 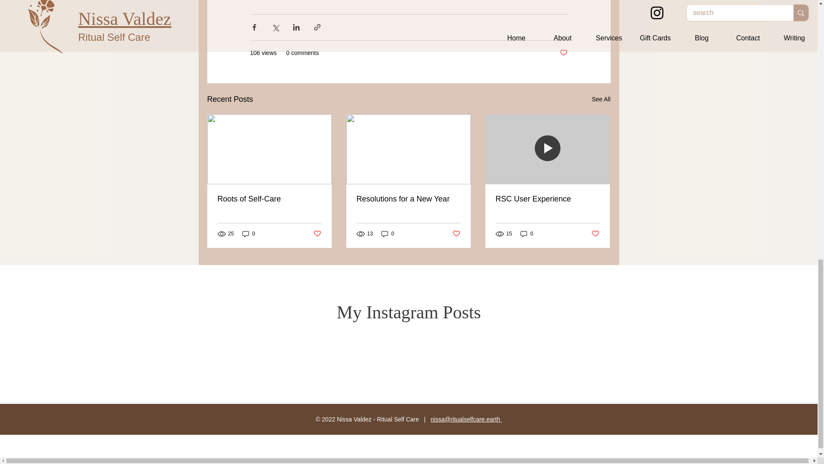 I want to click on RSC User Experience, so click(x=547, y=199).